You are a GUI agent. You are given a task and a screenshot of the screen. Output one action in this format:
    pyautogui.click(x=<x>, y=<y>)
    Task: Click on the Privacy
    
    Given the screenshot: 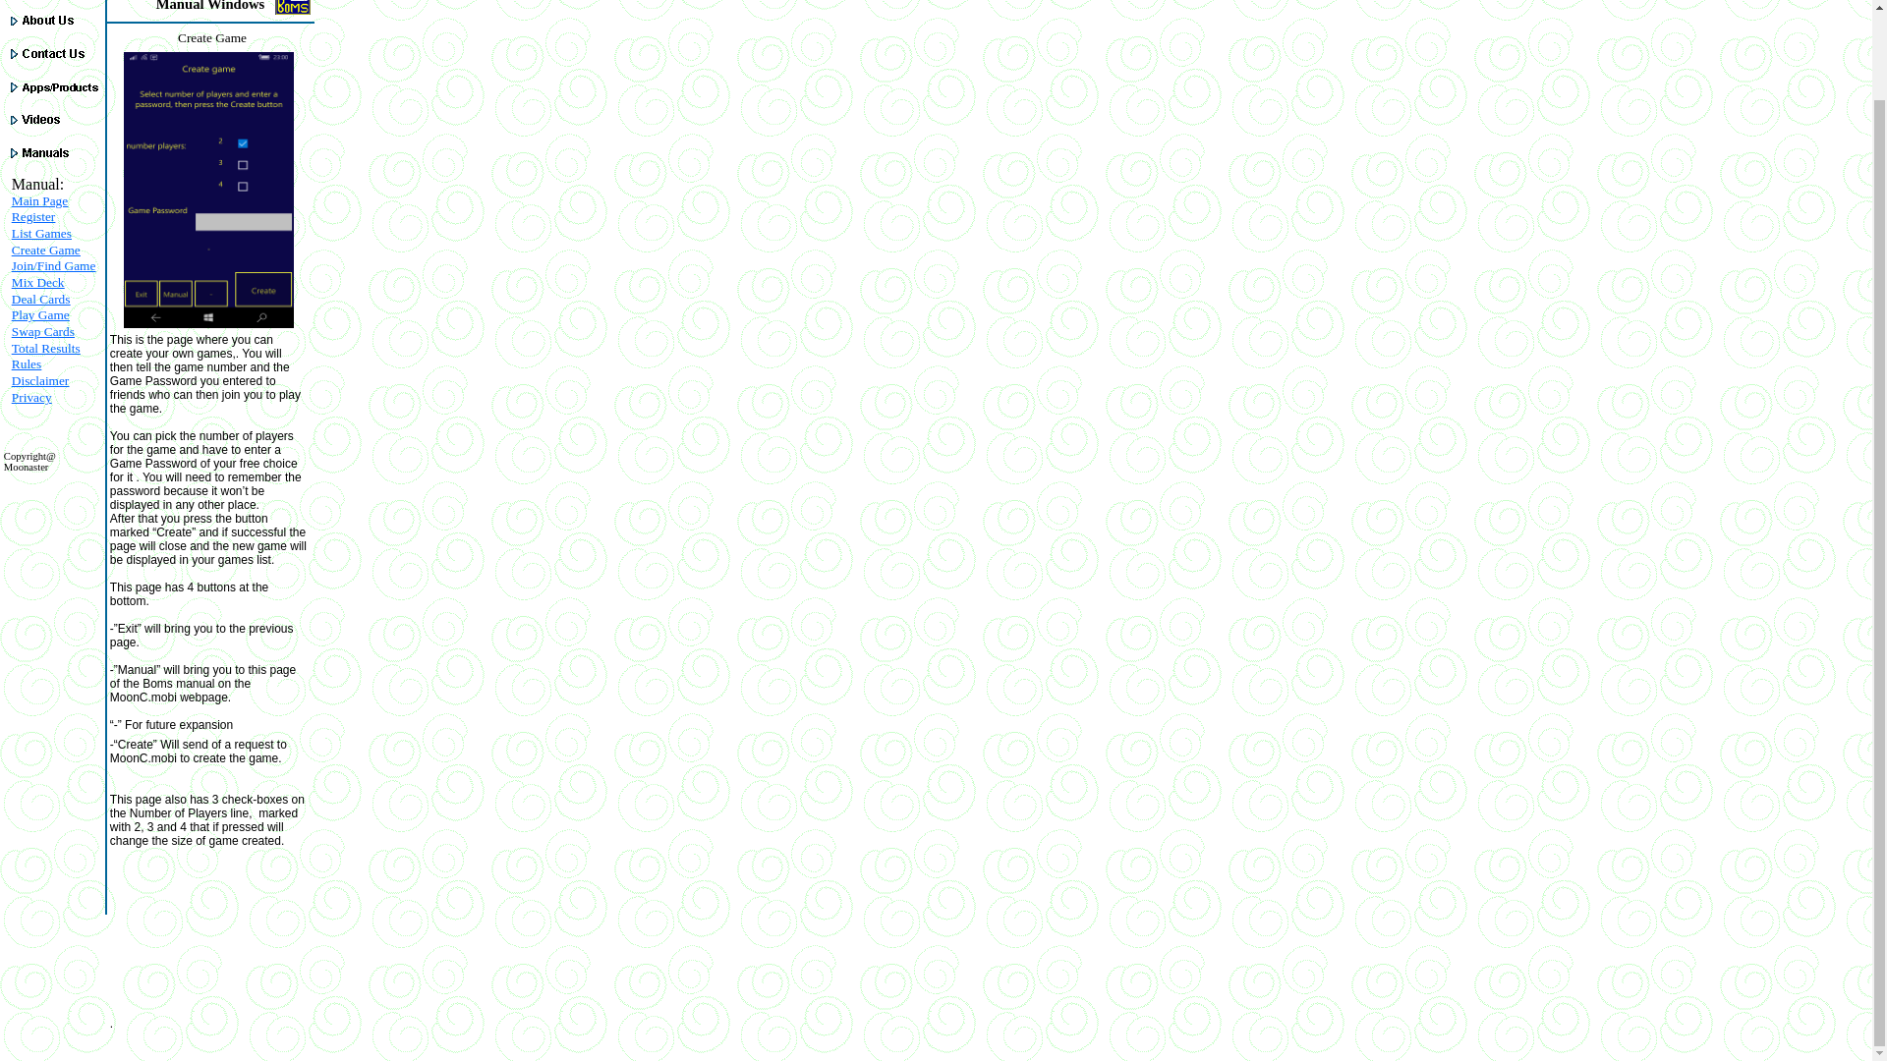 What is the action you would take?
    pyautogui.click(x=31, y=397)
    